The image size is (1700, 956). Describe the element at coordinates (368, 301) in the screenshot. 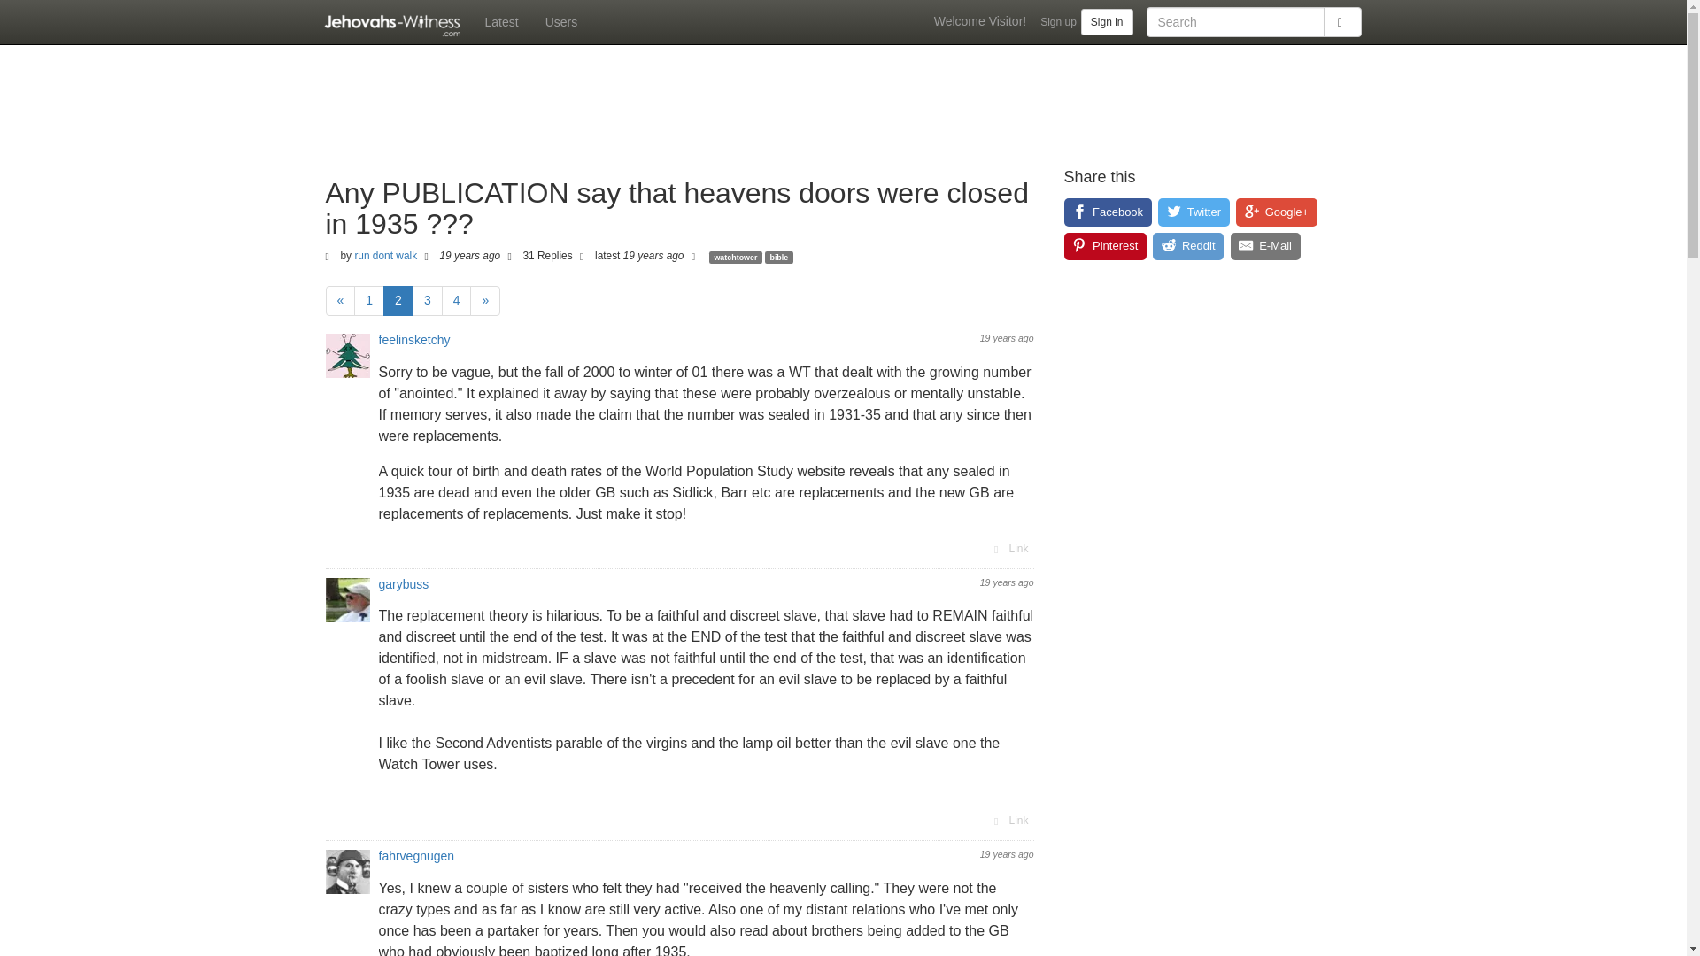

I see `1` at that location.